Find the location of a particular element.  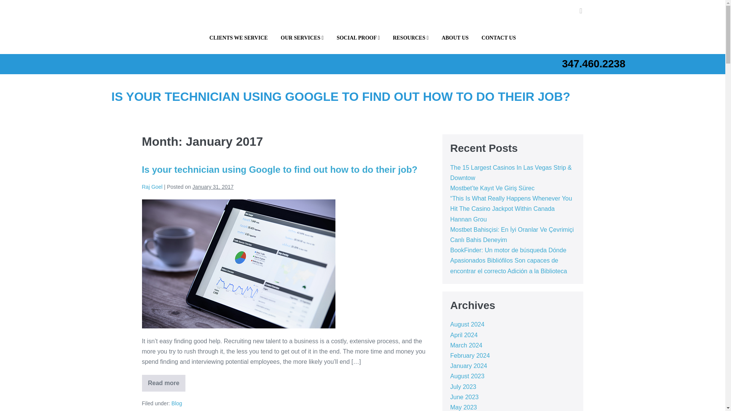

View all posts by Raj Goel is located at coordinates (152, 186).